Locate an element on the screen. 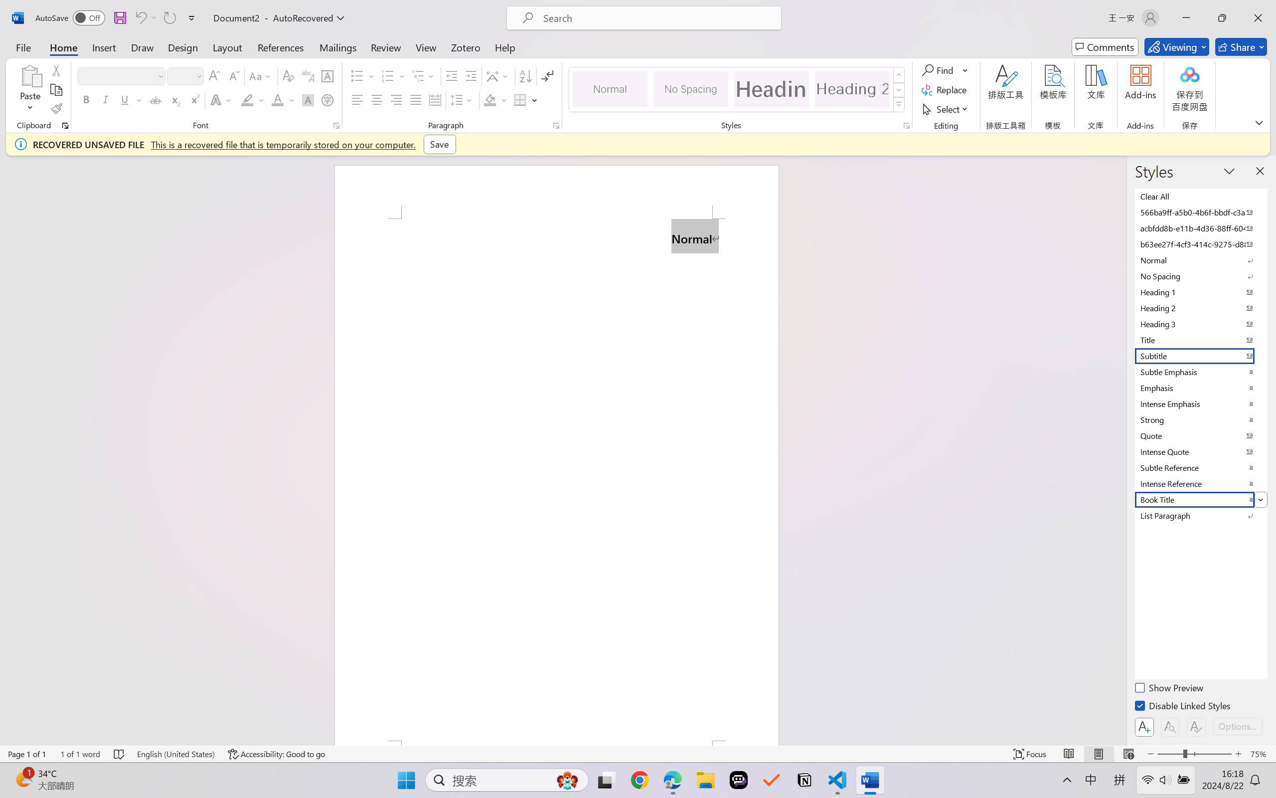 The width and height of the screenshot is (1276, 798). Show Preview is located at coordinates (1170, 689).